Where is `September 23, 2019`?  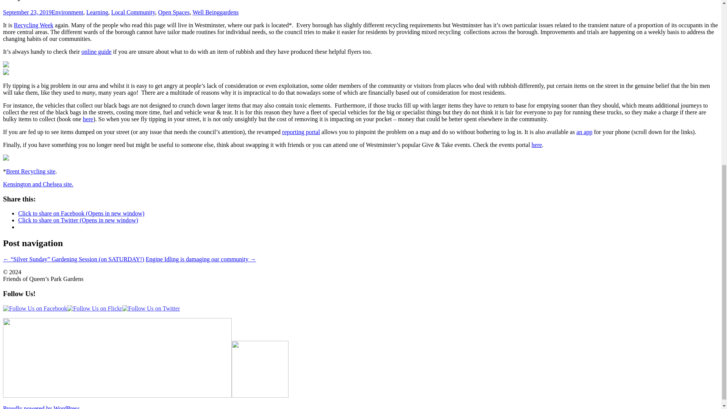 September 23, 2019 is located at coordinates (27, 12).